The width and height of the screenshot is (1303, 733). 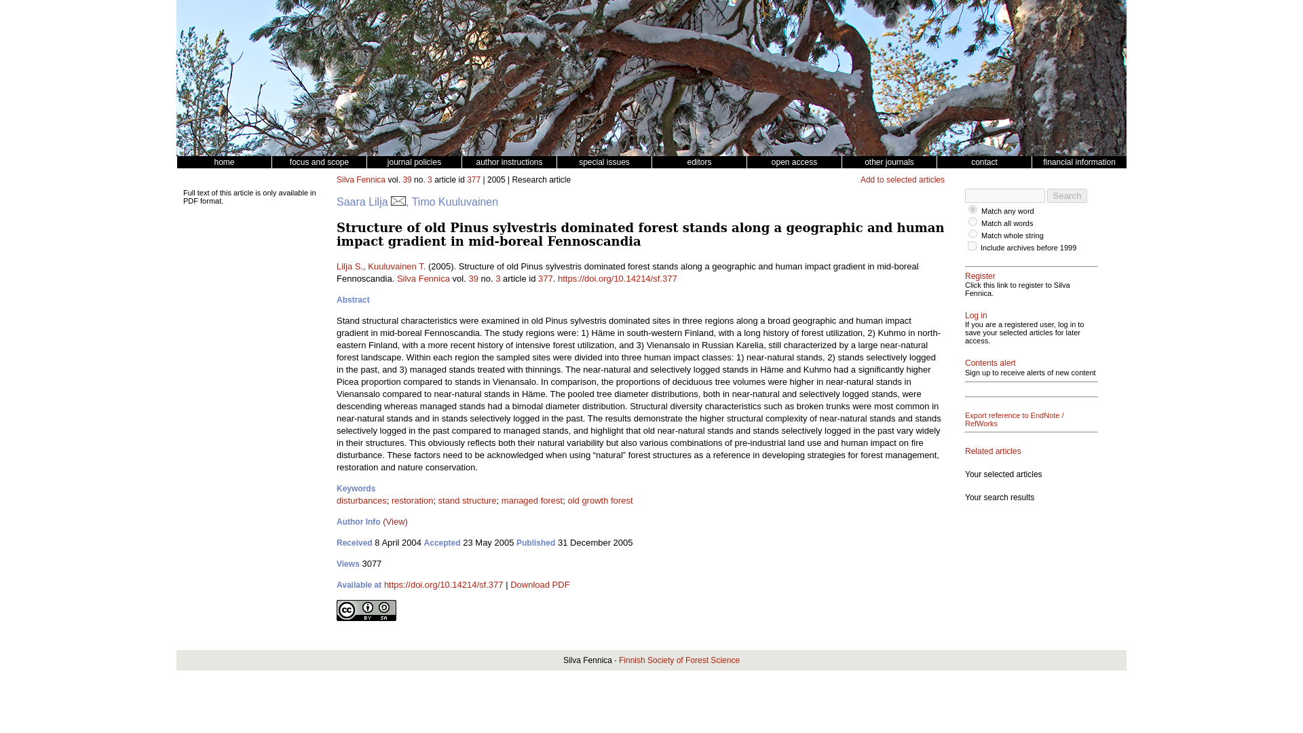 I want to click on Corresponding author, so click(x=398, y=202).